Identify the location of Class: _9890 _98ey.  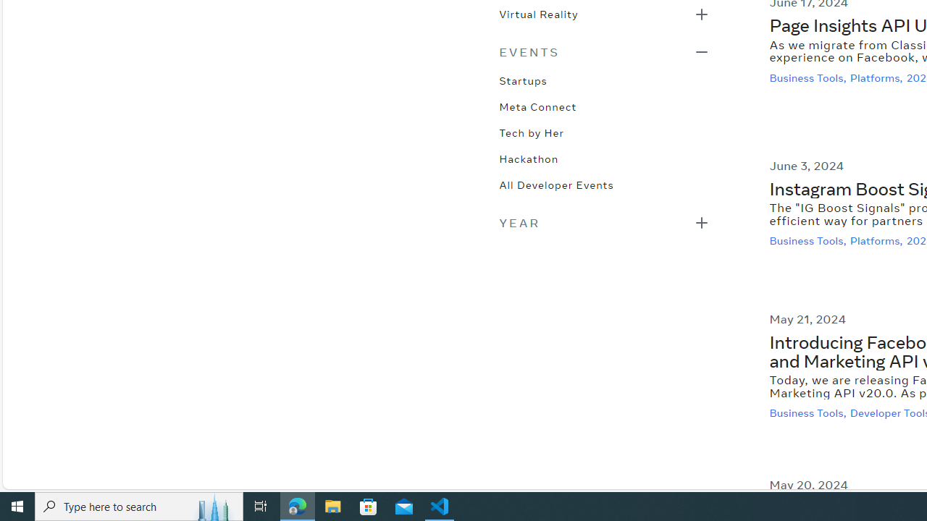
(604, 52).